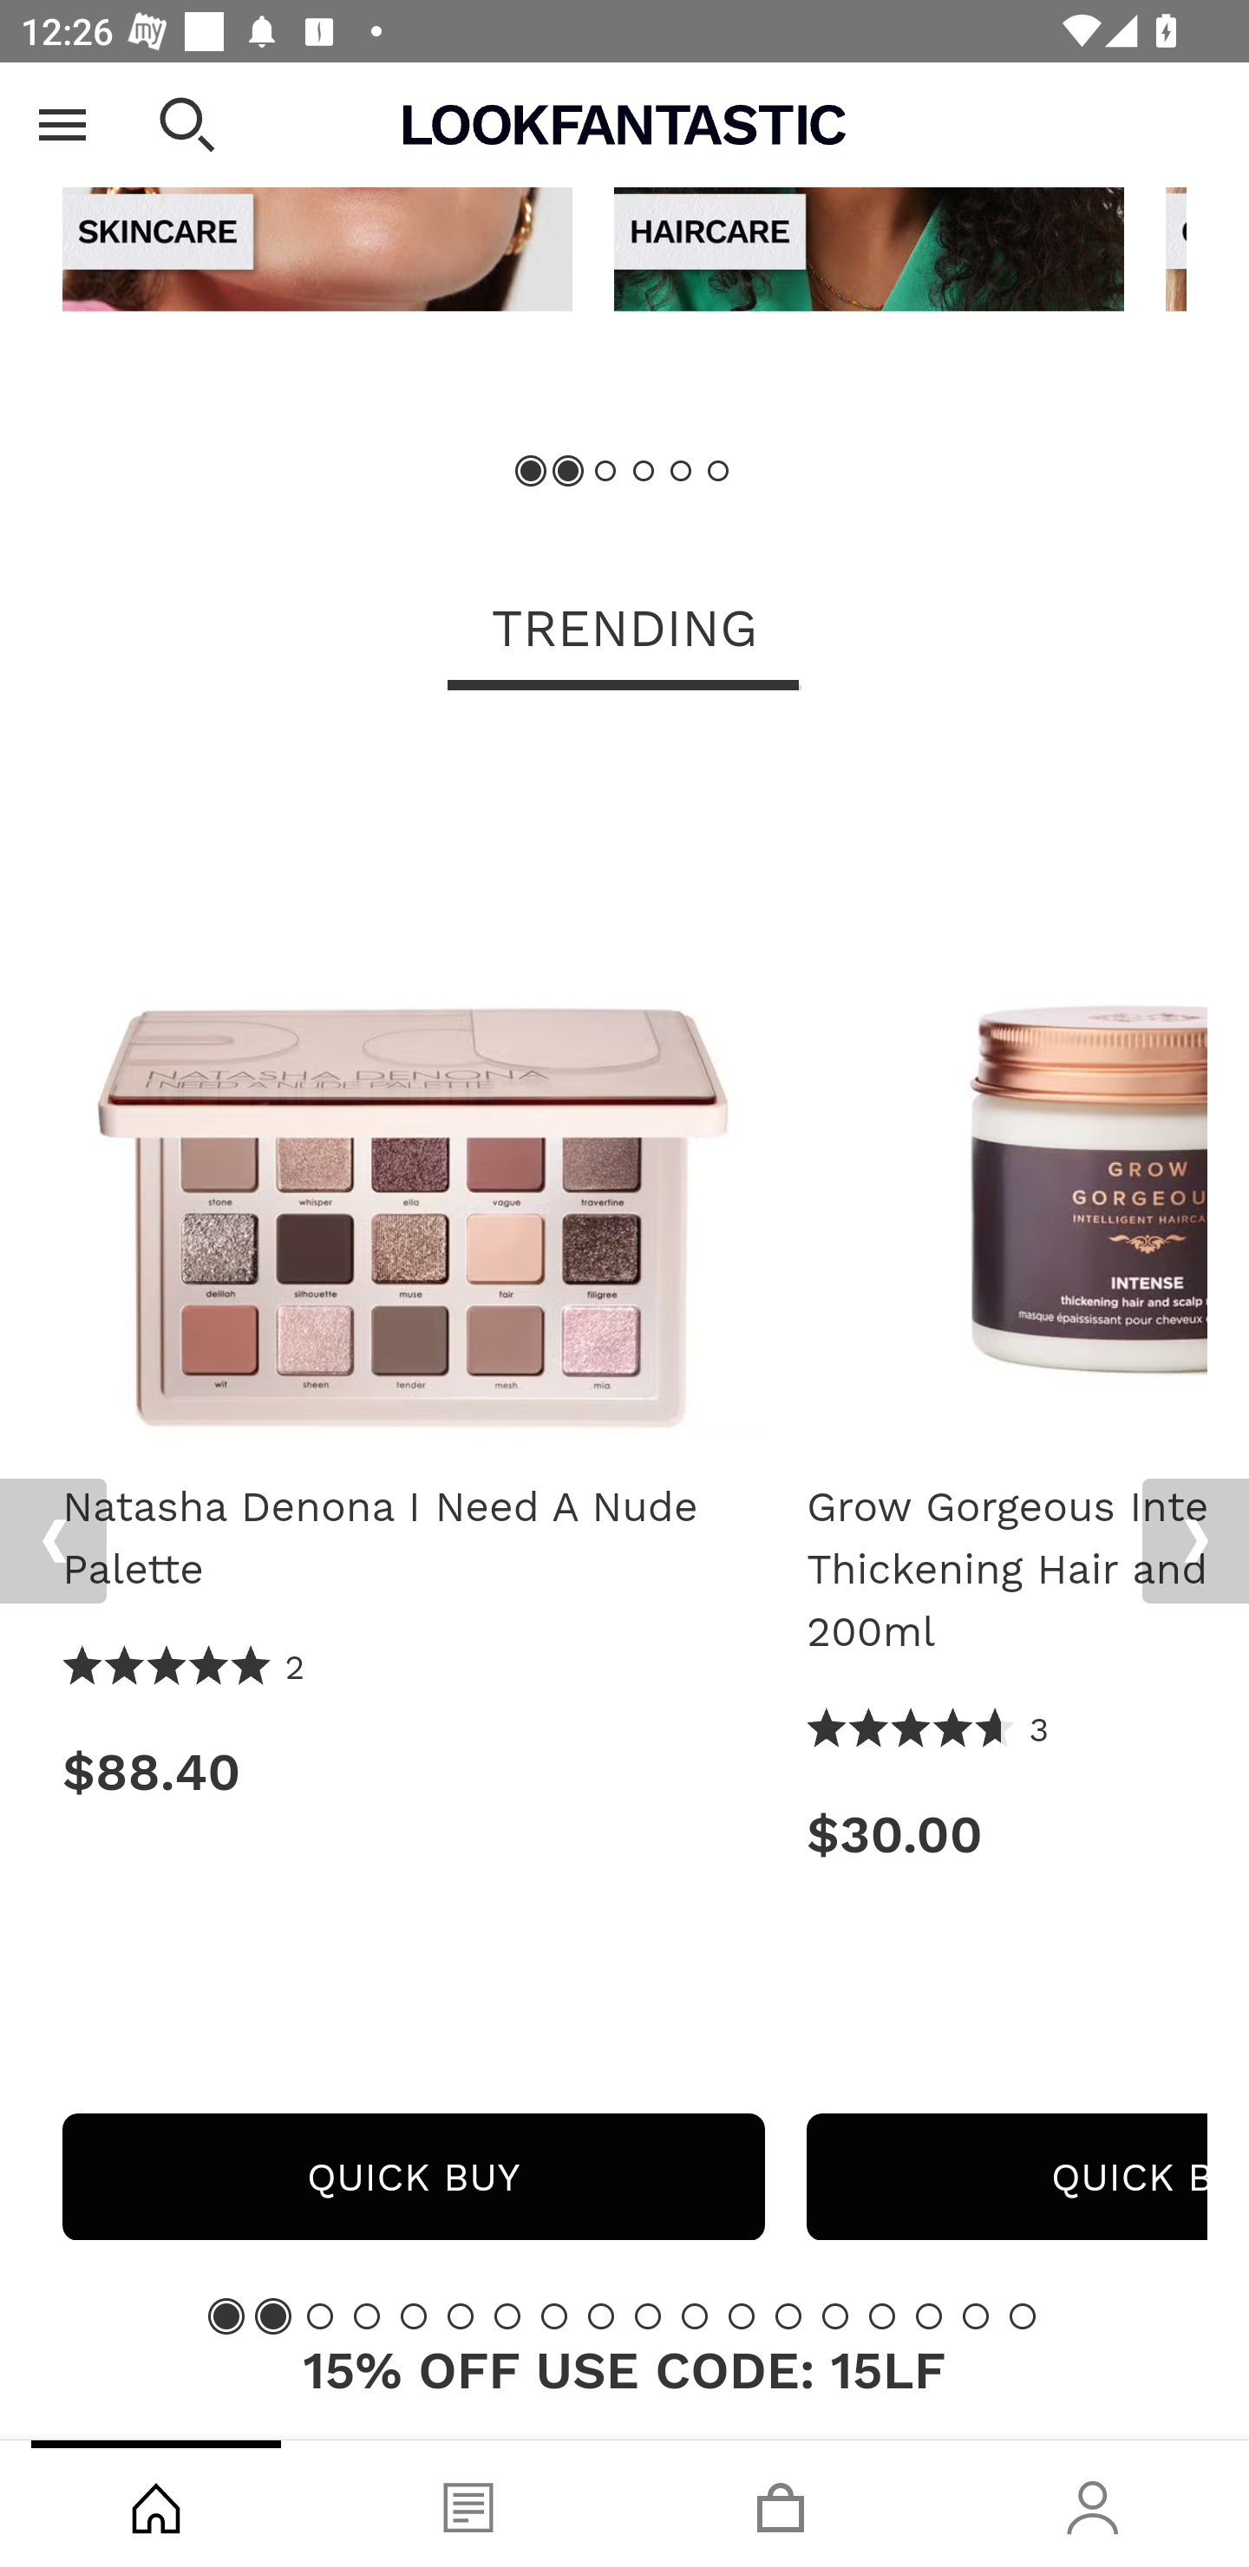  I want to click on Slide 15, so click(882, 2316).